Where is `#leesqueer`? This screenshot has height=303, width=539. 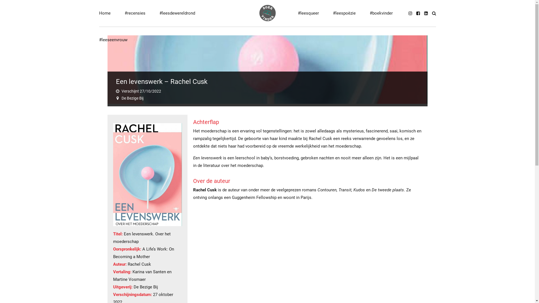
#leesqueer is located at coordinates (308, 13).